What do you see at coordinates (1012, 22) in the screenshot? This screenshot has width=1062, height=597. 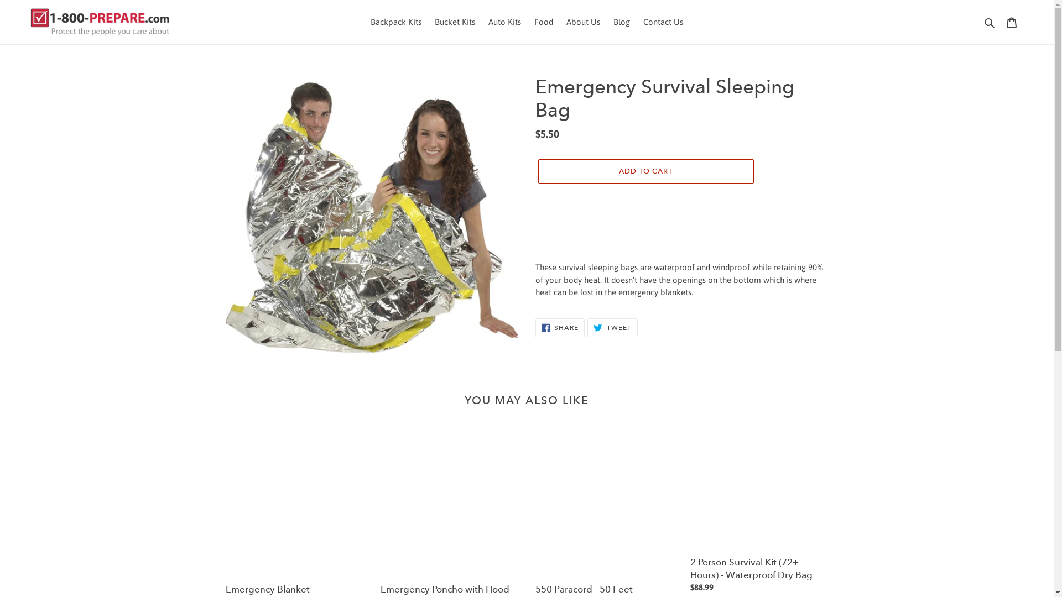 I see `Cart` at bounding box center [1012, 22].